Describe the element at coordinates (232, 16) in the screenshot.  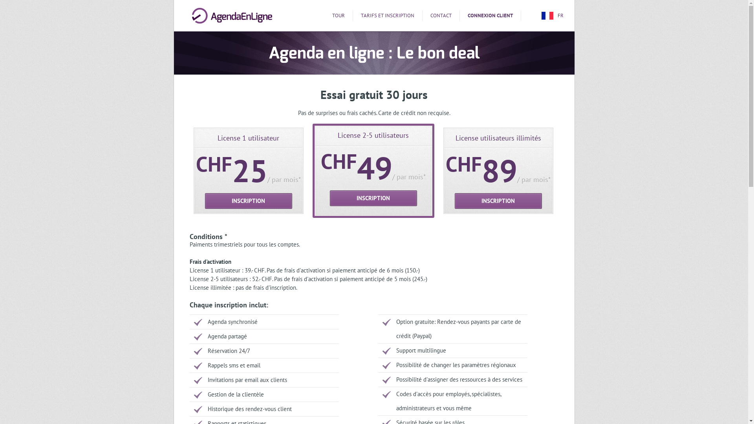
I see `AGENDA EN LIGNE` at that location.